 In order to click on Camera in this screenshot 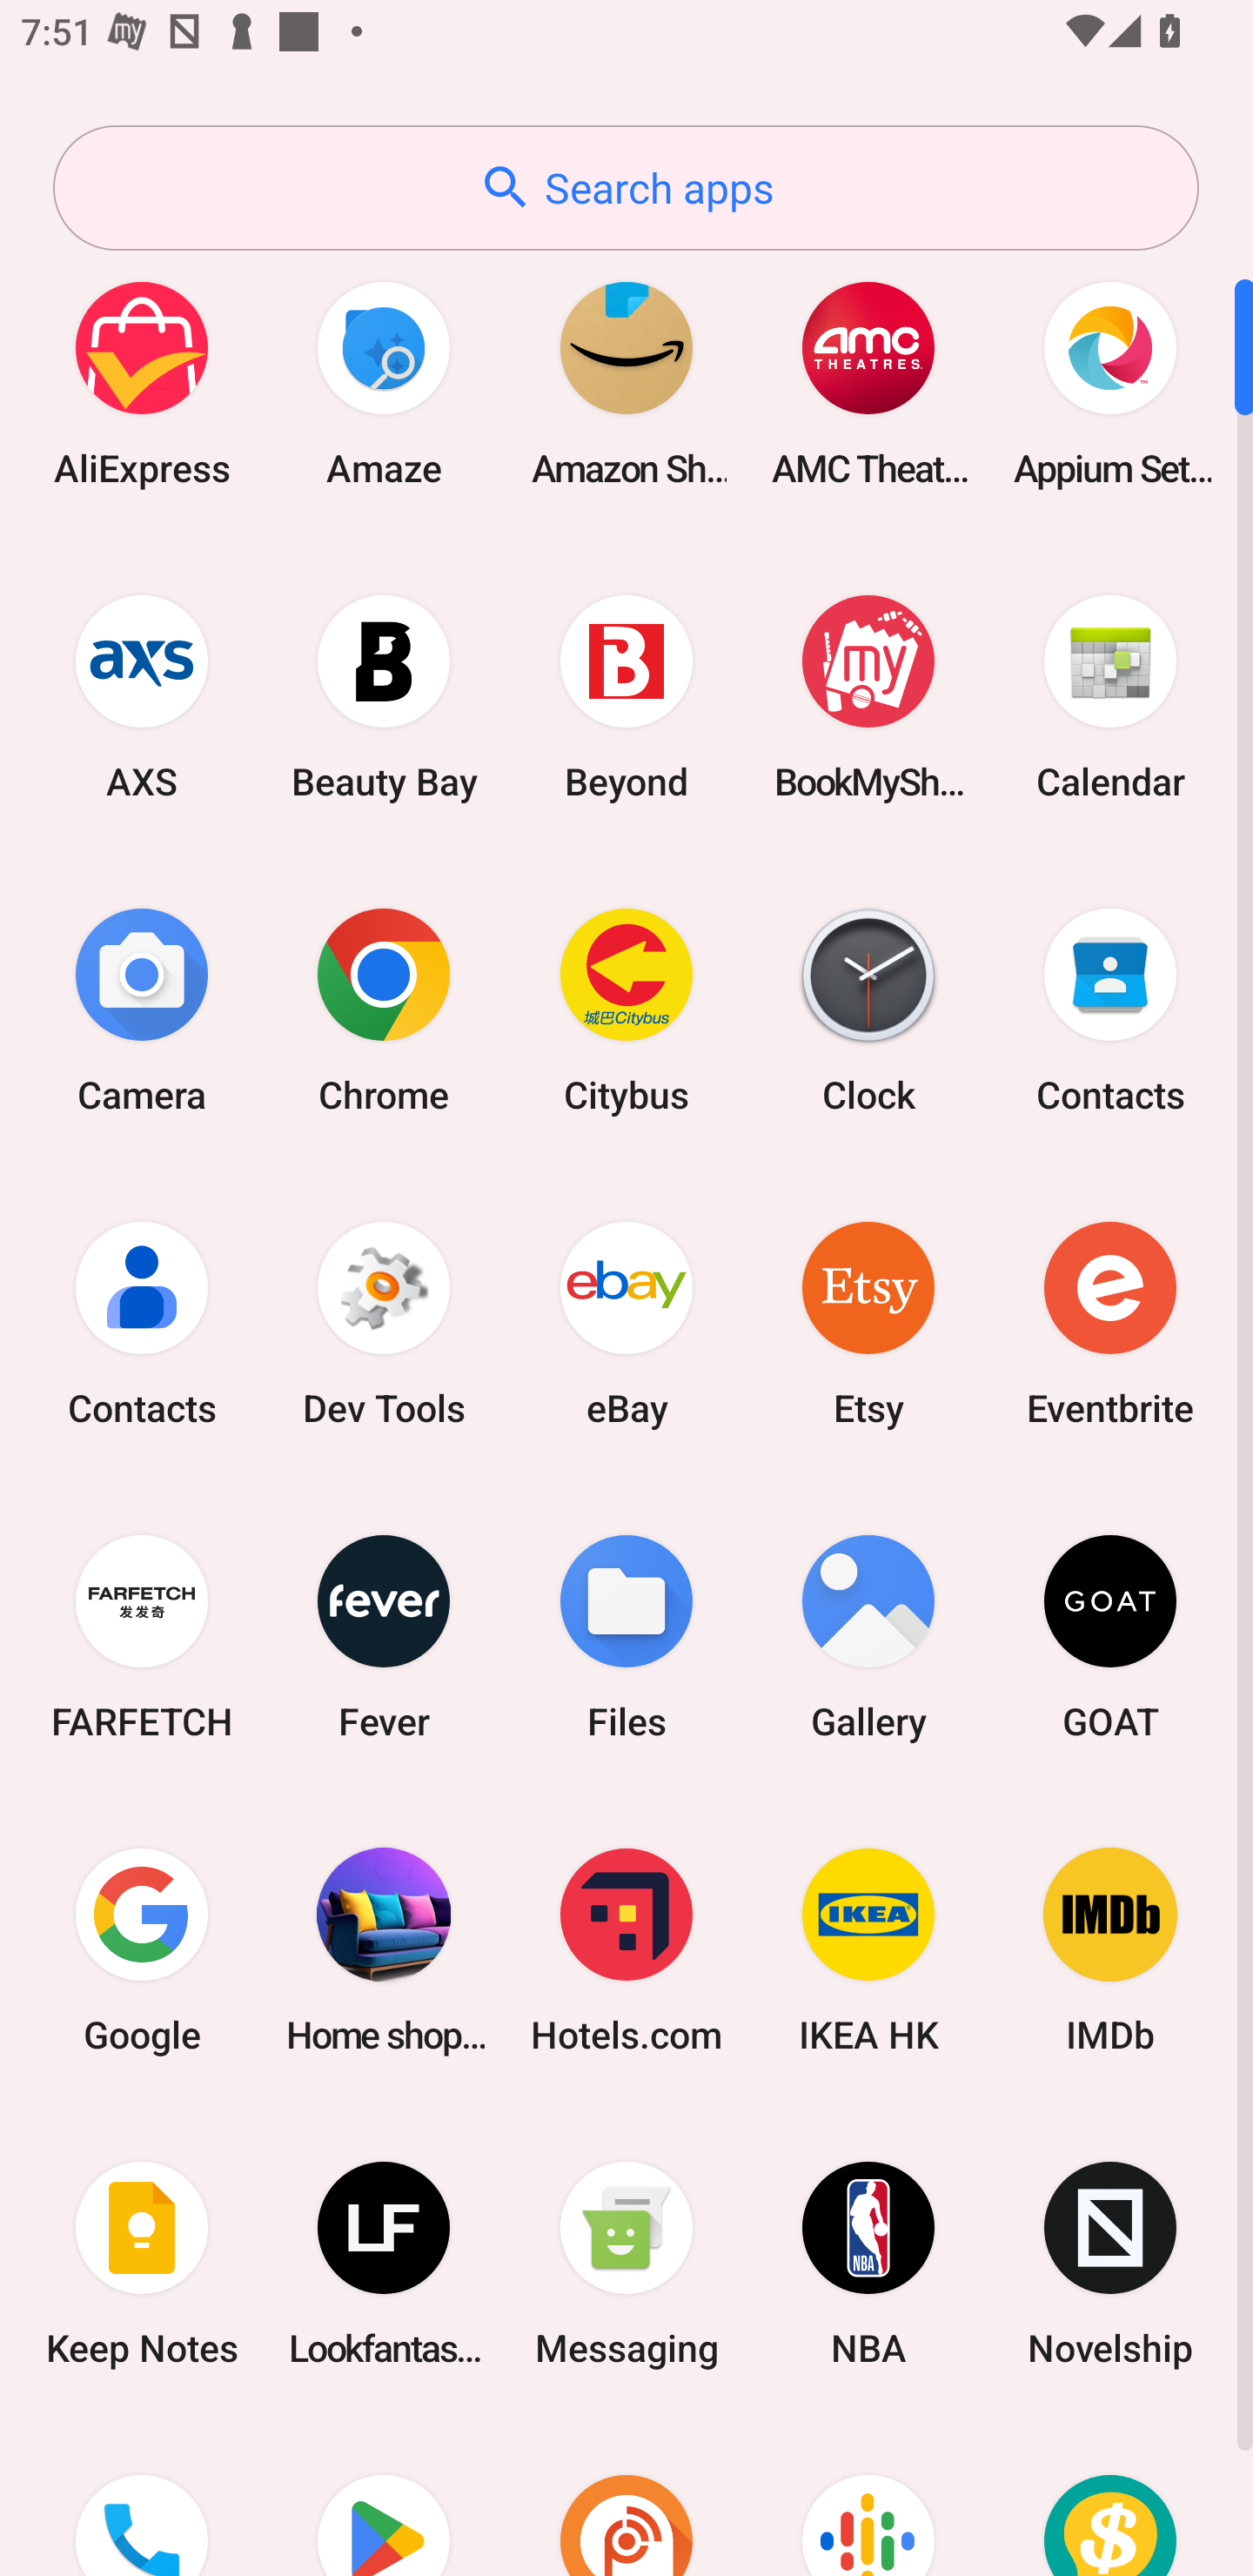, I will do `click(142, 1010)`.